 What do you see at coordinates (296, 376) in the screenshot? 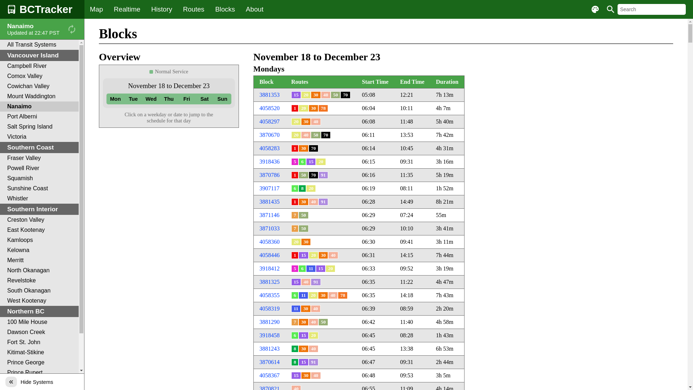
I see `15` at bounding box center [296, 376].